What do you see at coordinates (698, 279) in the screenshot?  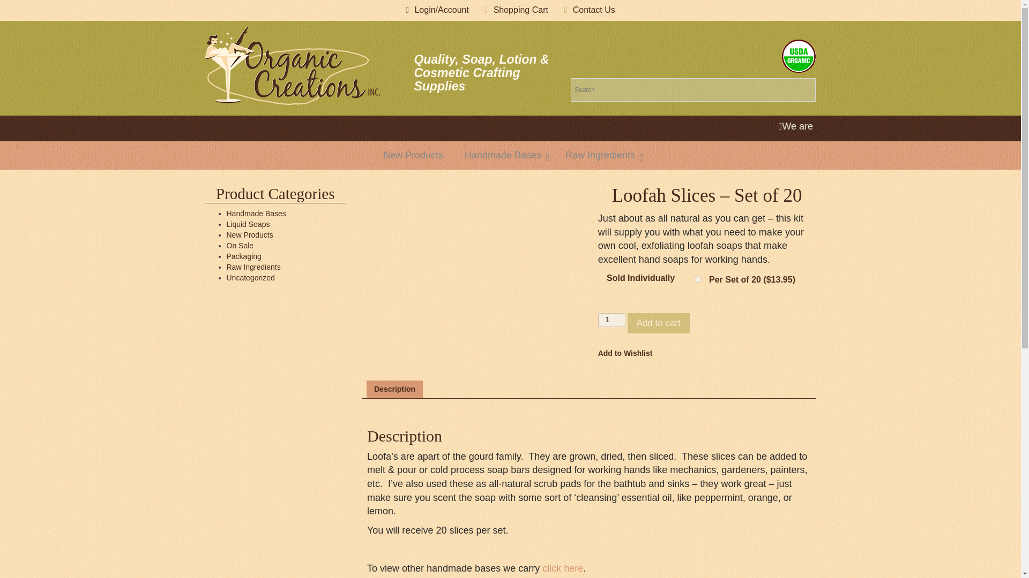 I see `per-set-of-20` at bounding box center [698, 279].